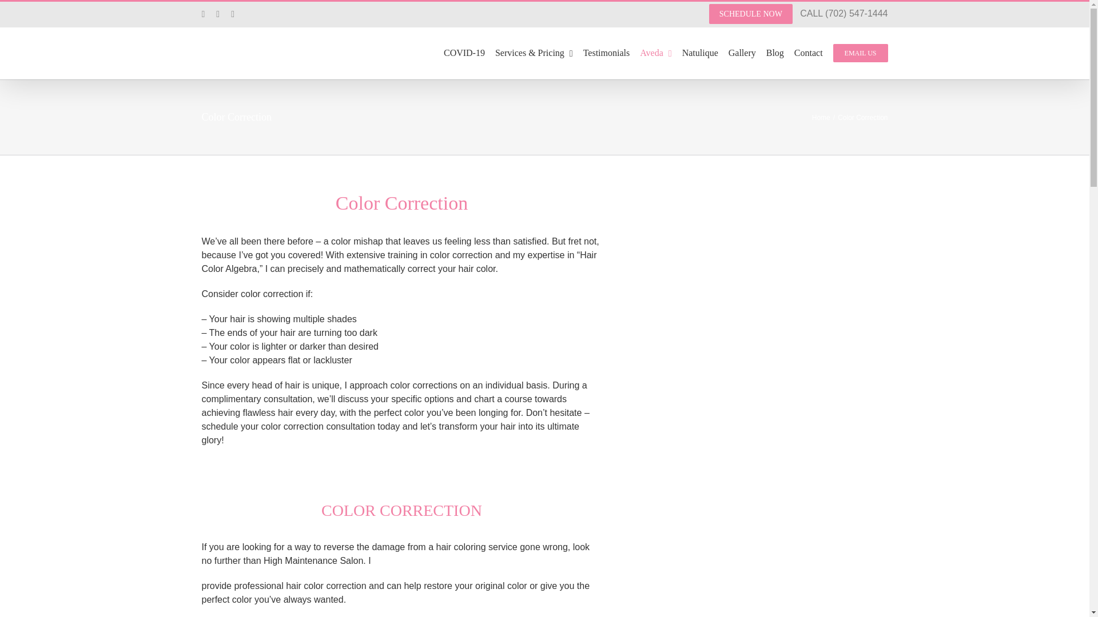 The width and height of the screenshot is (1098, 617). Describe the element at coordinates (821, 117) in the screenshot. I see `Home` at that location.